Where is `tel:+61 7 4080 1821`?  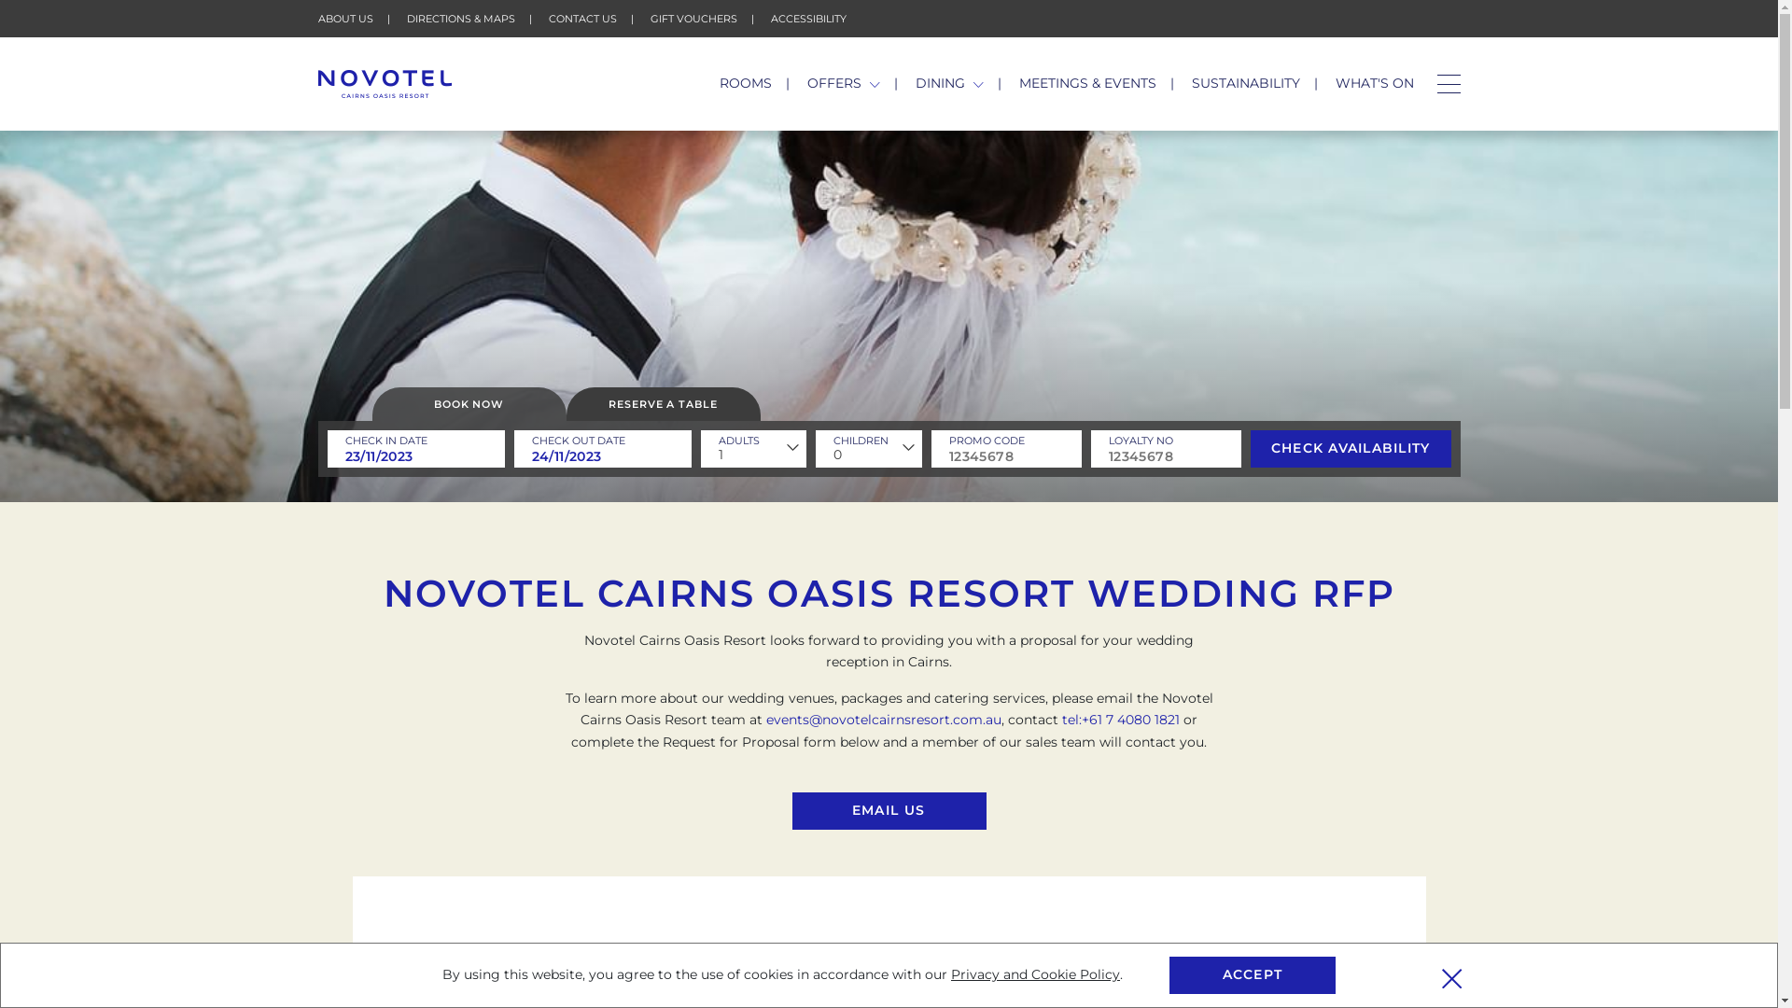
tel:+61 7 4080 1821 is located at coordinates (1121, 720).